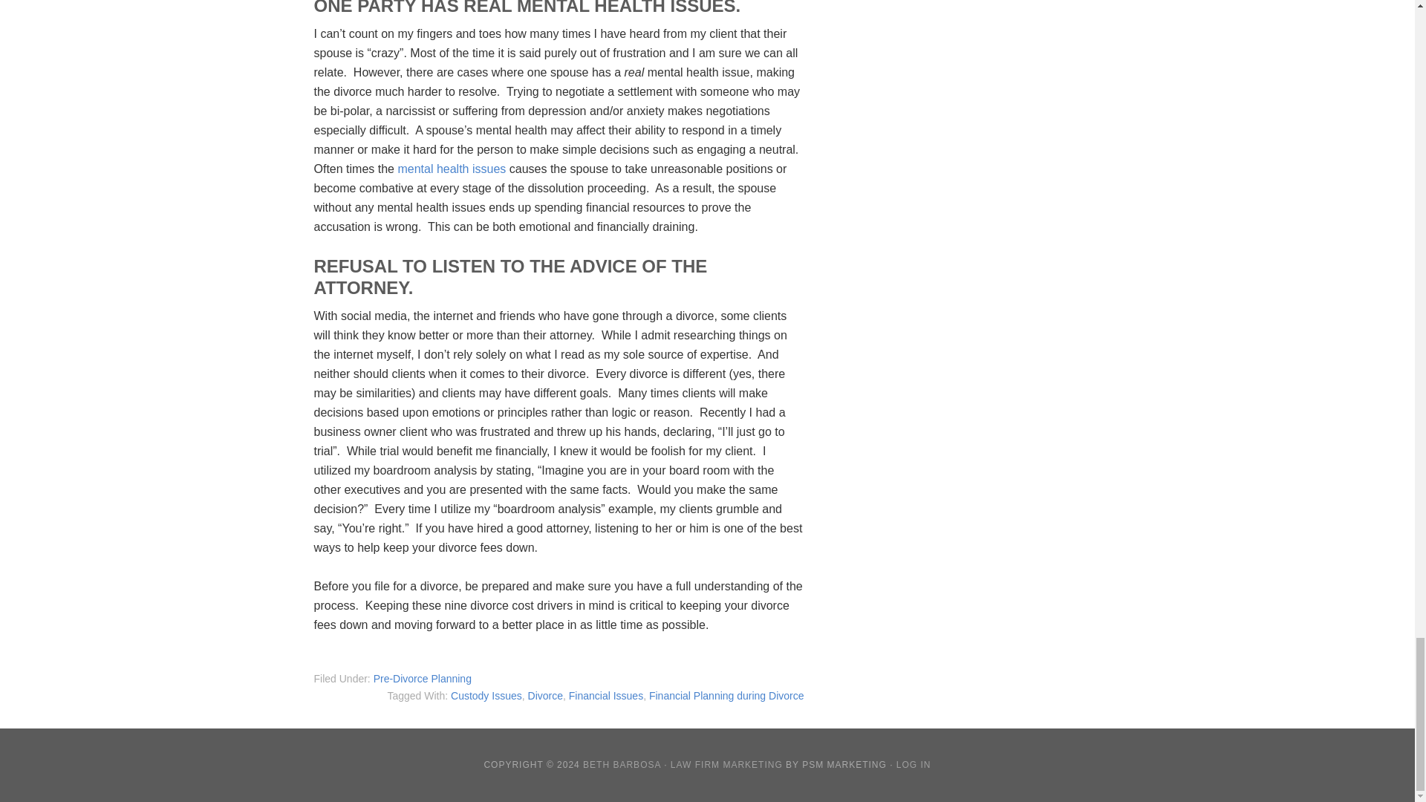 This screenshot has width=1426, height=802. I want to click on Pre-Divorce Planning, so click(423, 679).